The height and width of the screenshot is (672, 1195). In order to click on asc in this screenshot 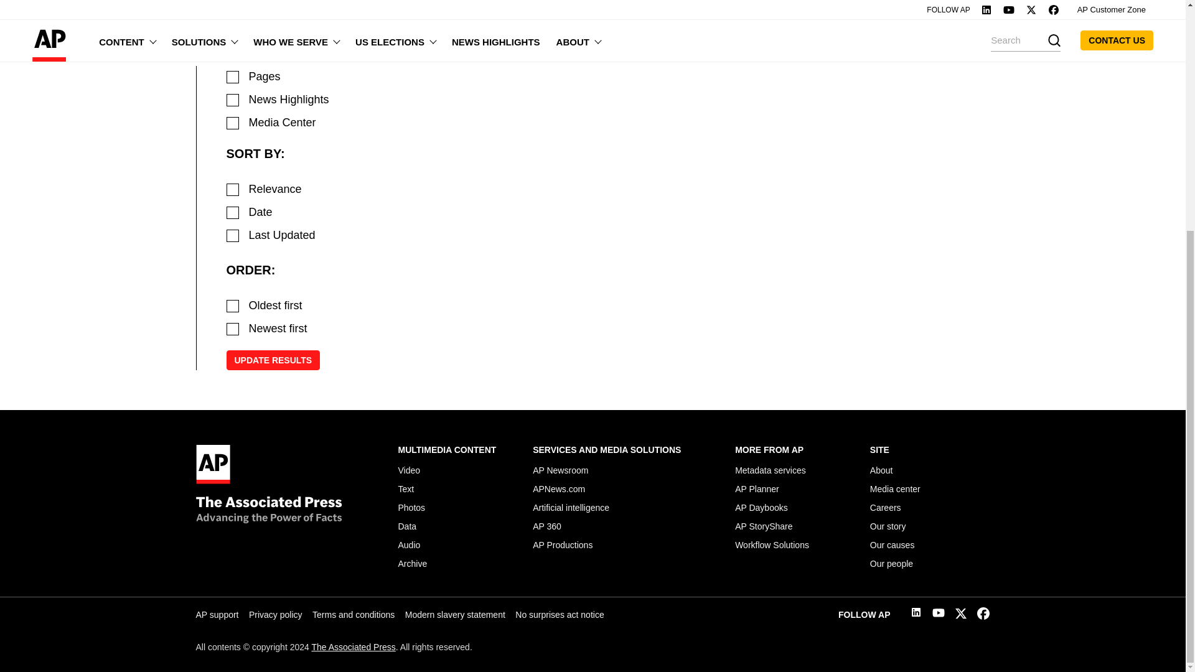, I will do `click(233, 306)`.